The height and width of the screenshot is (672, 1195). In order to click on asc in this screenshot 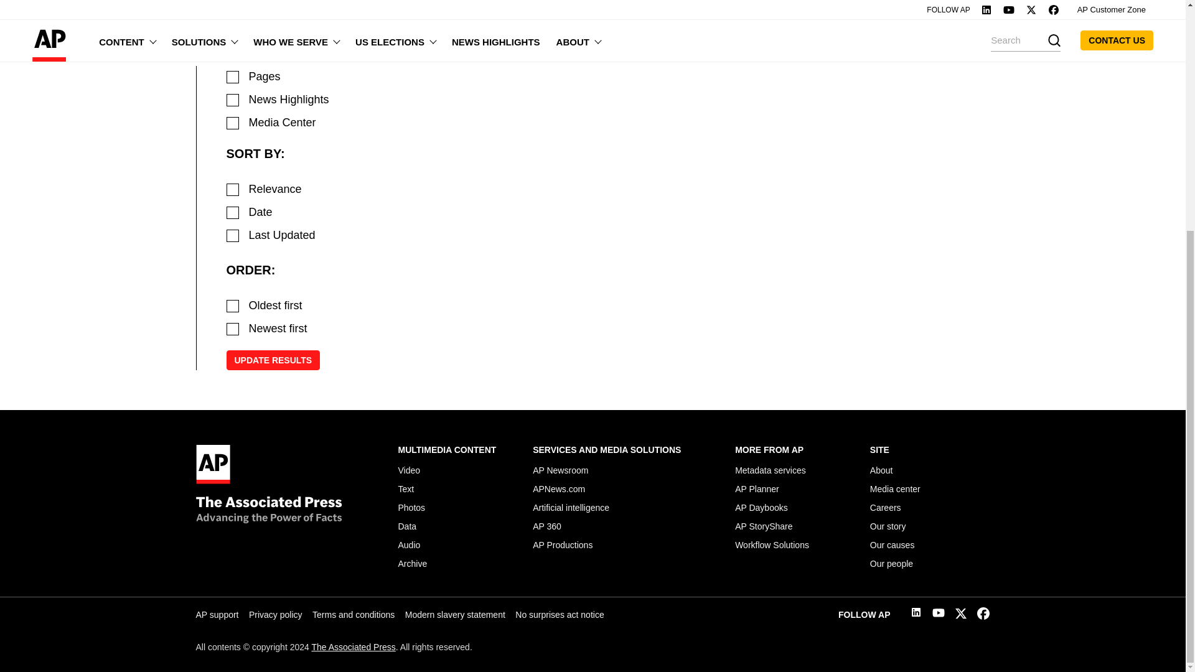, I will do `click(233, 306)`.